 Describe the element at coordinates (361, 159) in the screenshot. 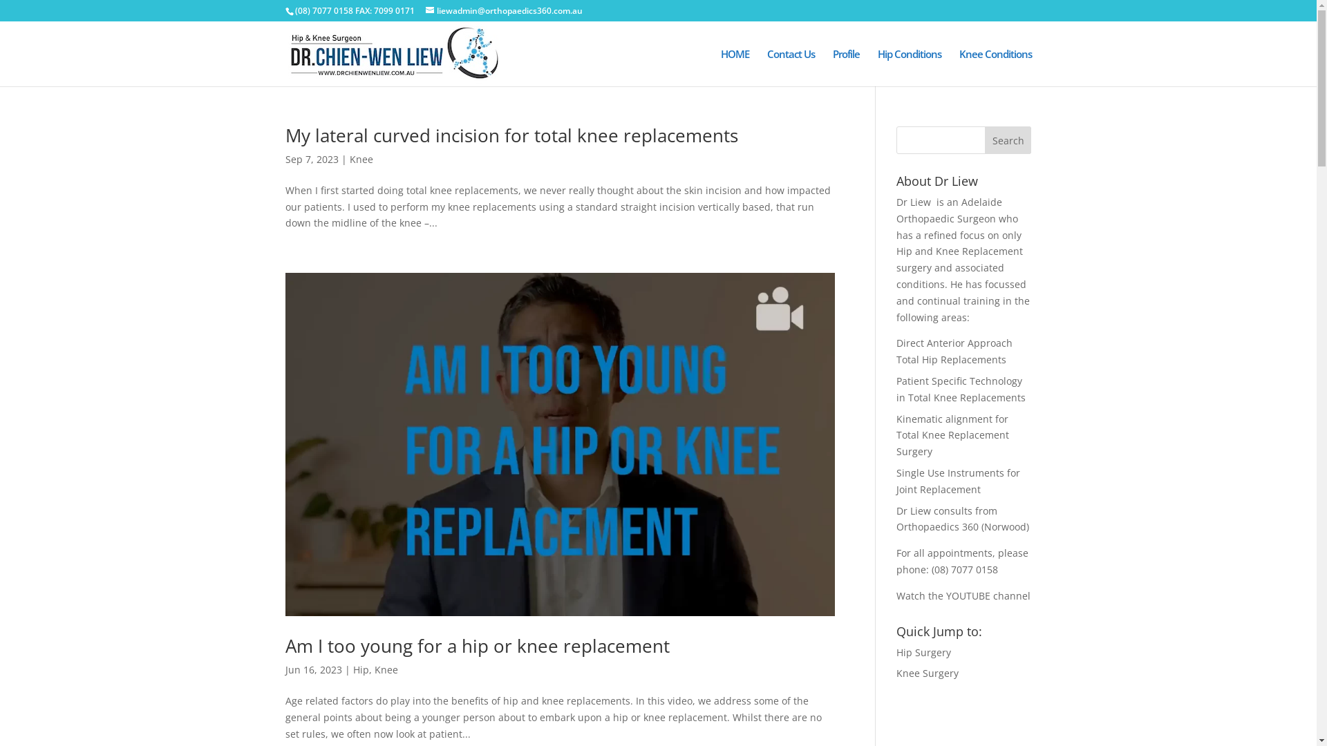

I see `Knee` at that location.